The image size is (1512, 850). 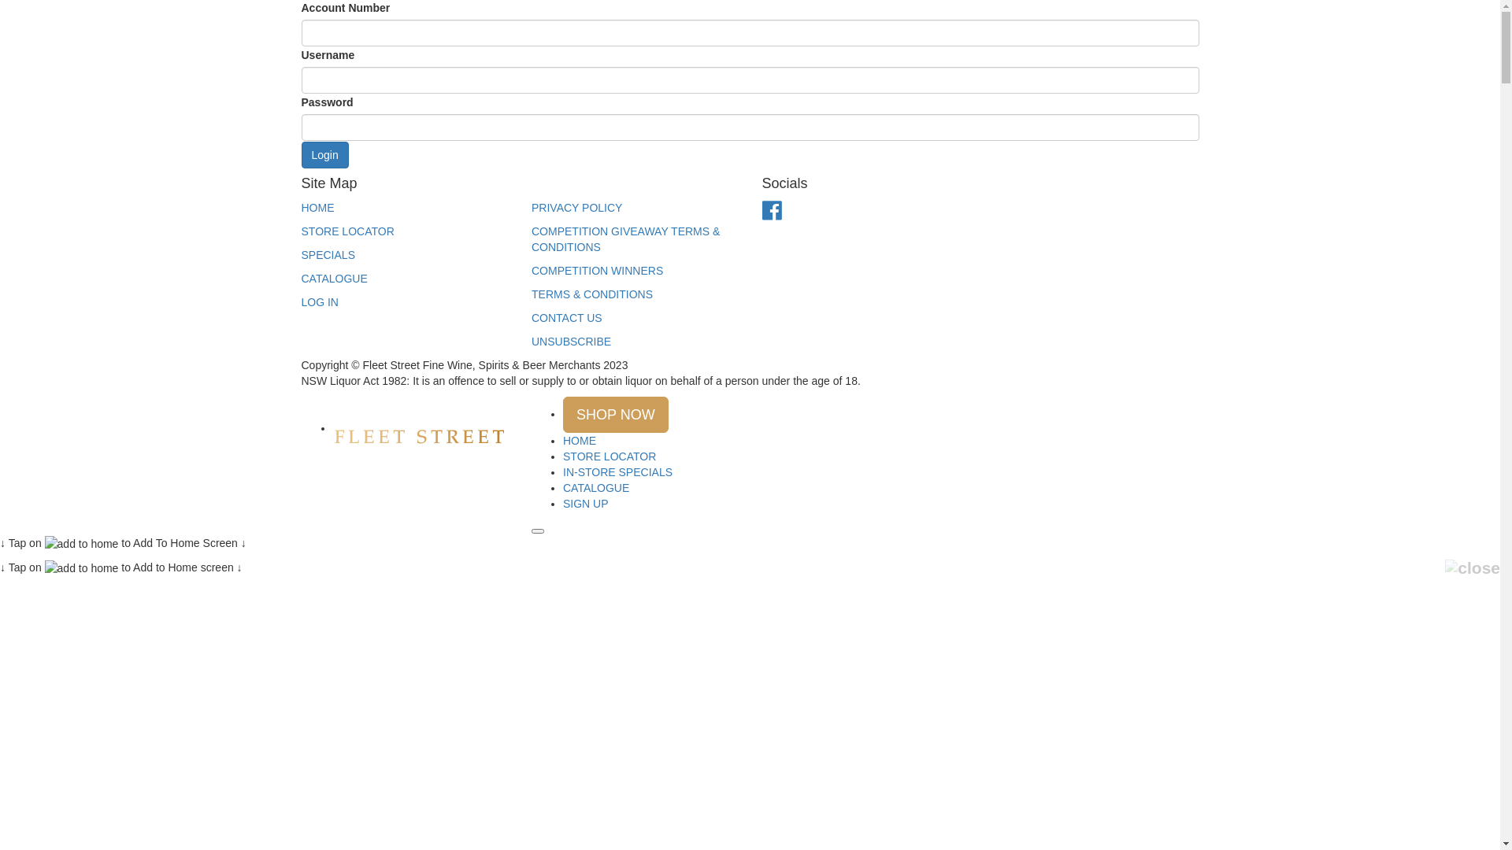 What do you see at coordinates (596, 488) in the screenshot?
I see `CATALOGUE` at bounding box center [596, 488].